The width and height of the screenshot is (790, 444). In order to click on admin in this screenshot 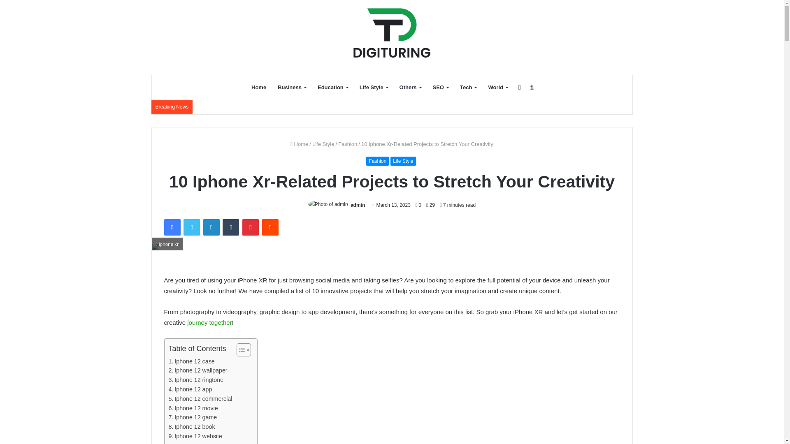, I will do `click(358, 205)`.